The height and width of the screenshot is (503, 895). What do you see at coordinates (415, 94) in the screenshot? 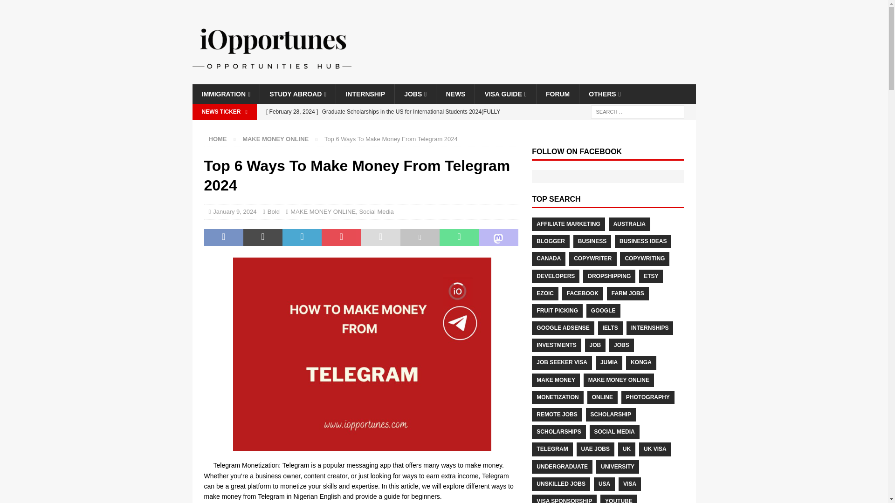
I see `JOBS` at bounding box center [415, 94].